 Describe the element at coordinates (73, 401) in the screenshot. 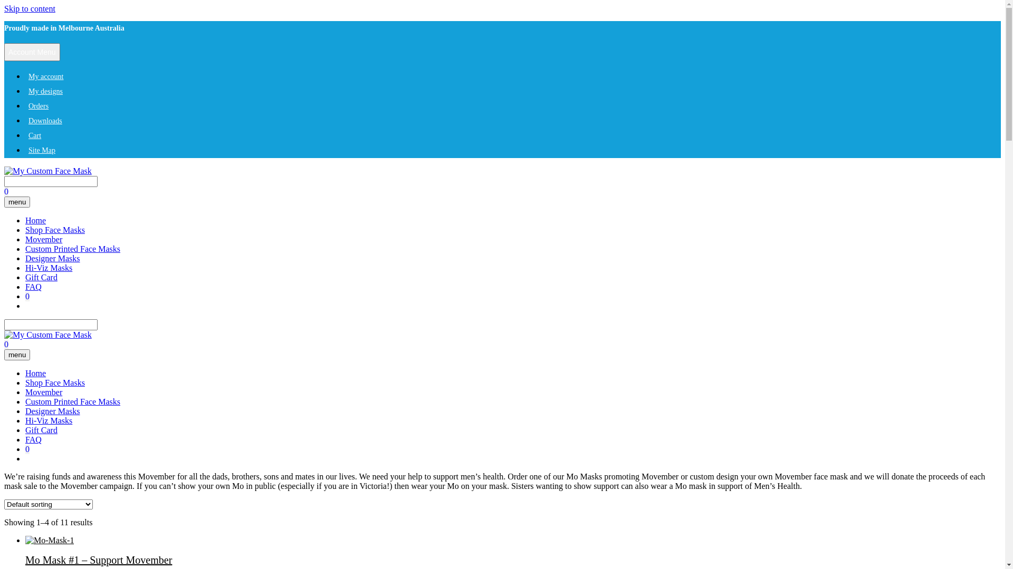

I see `Custom Printed Face Masks` at that location.